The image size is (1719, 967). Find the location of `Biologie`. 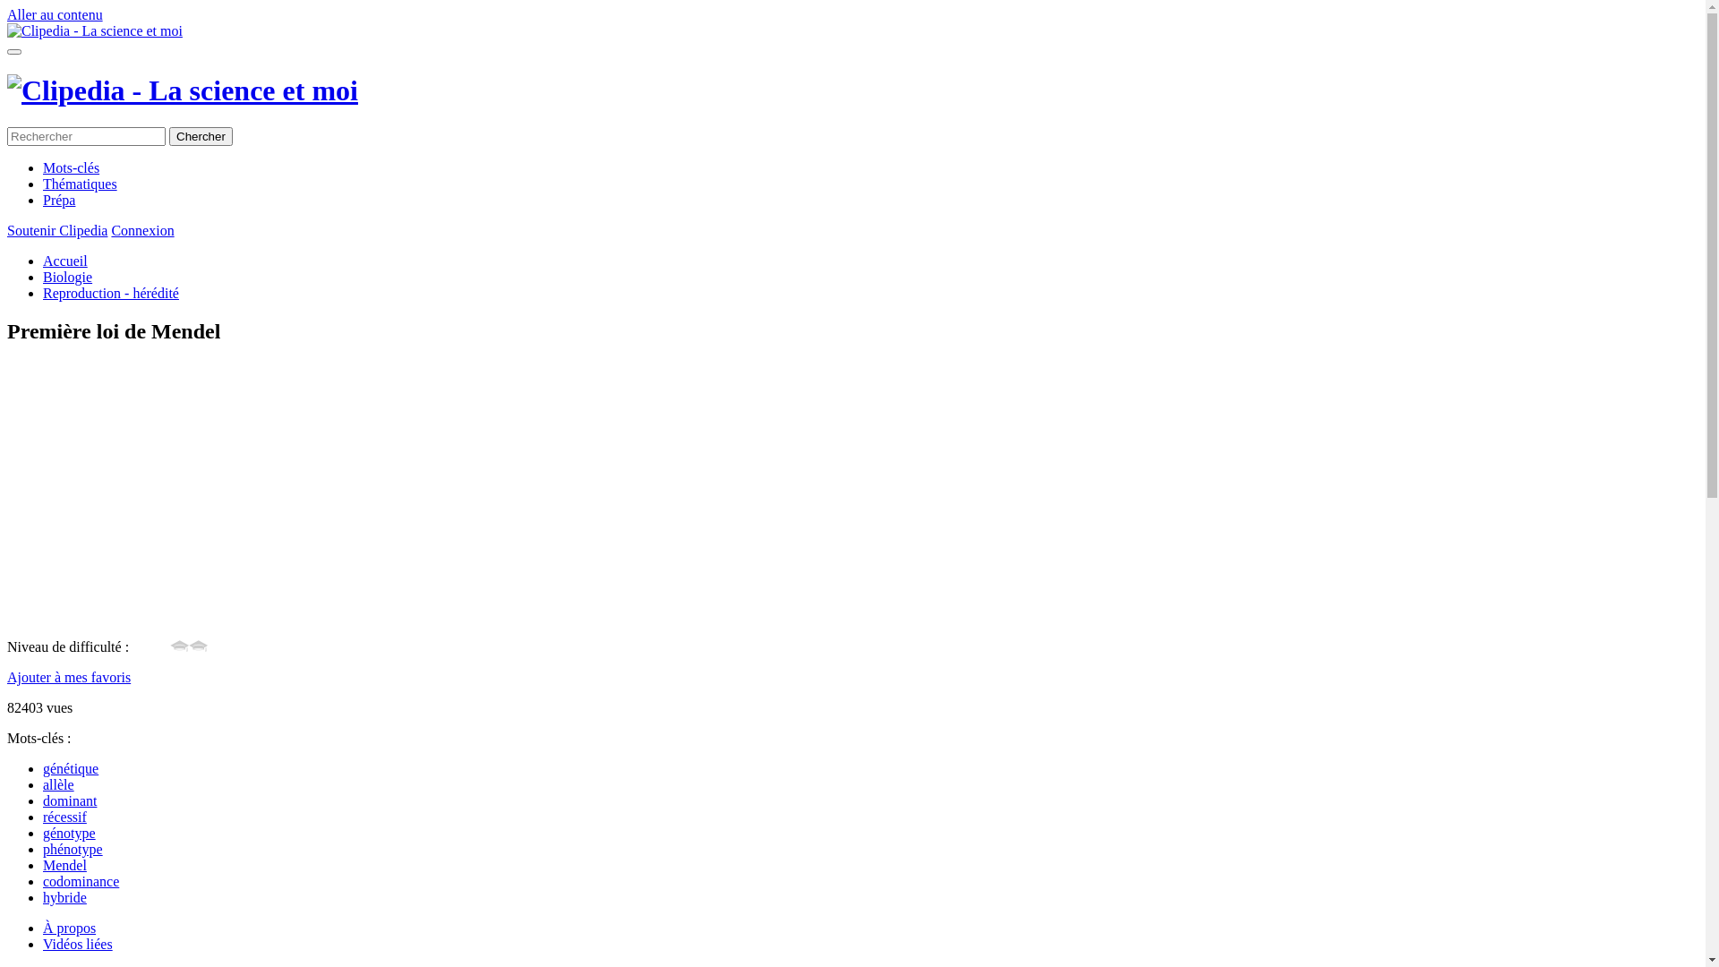

Biologie is located at coordinates (68, 278).